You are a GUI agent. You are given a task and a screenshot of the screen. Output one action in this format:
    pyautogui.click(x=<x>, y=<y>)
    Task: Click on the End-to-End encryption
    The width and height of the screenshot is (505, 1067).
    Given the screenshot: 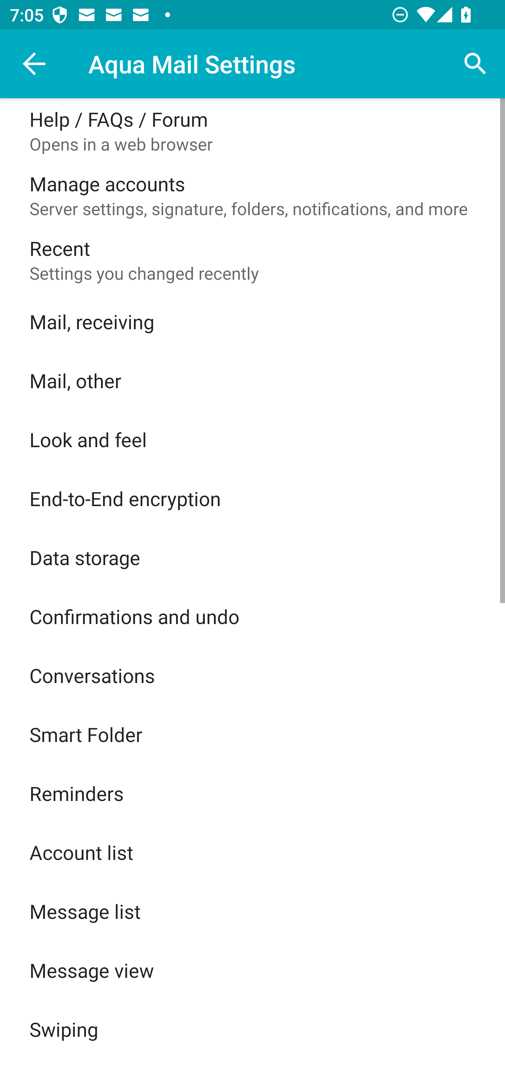 What is the action you would take?
    pyautogui.click(x=252, y=498)
    